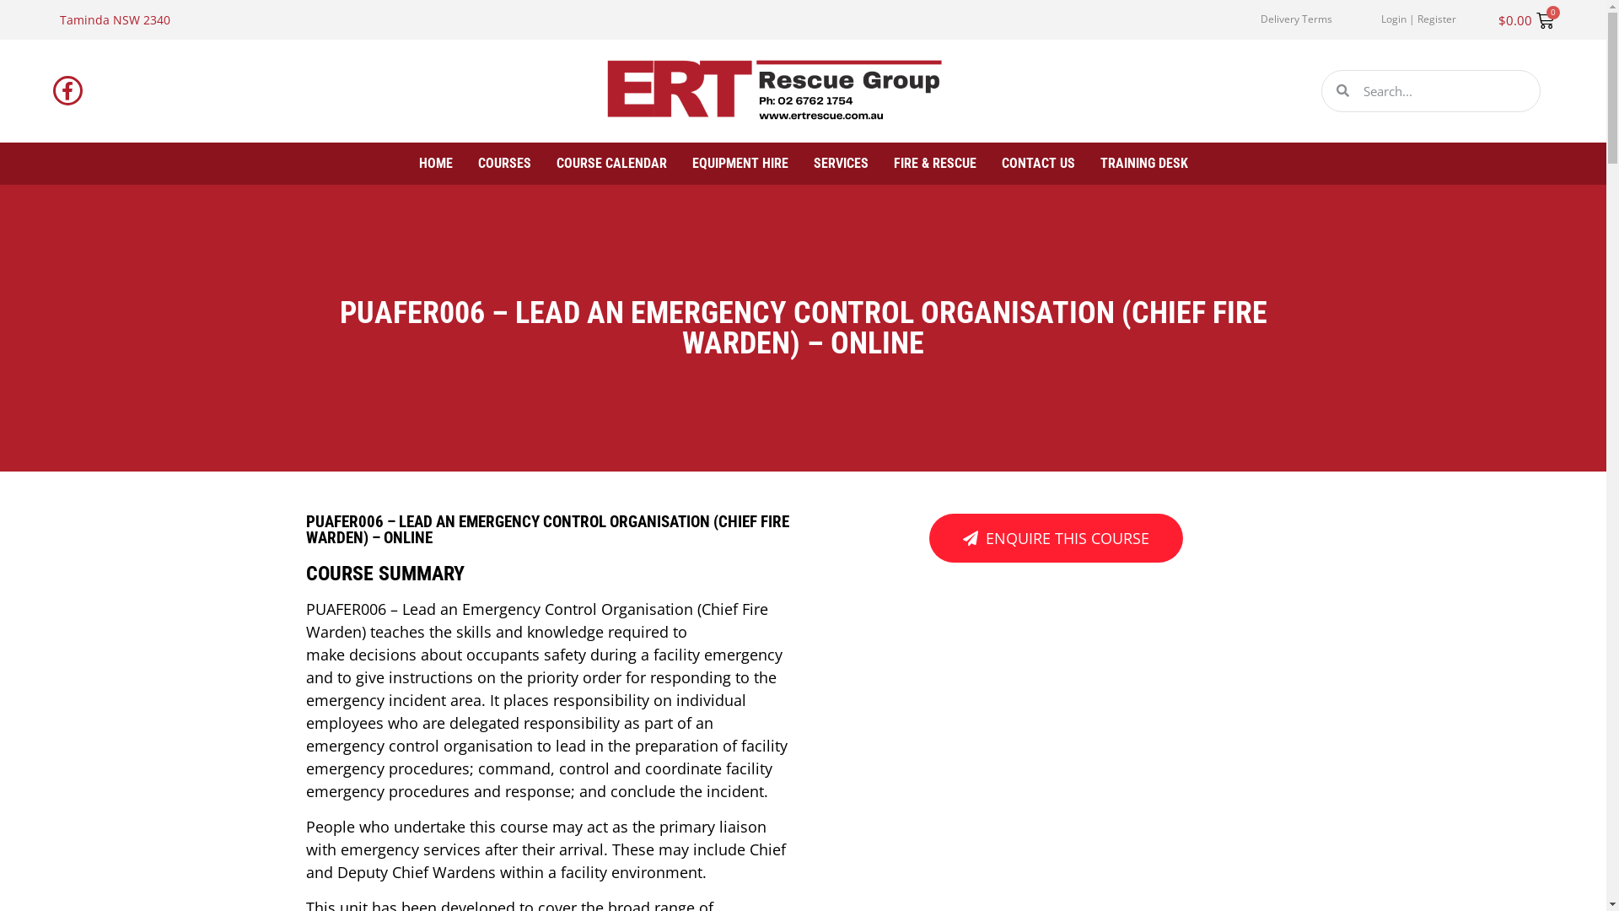 This screenshot has height=911, width=1619. What do you see at coordinates (115, 20) in the screenshot?
I see `Taminda NSW 2340` at bounding box center [115, 20].